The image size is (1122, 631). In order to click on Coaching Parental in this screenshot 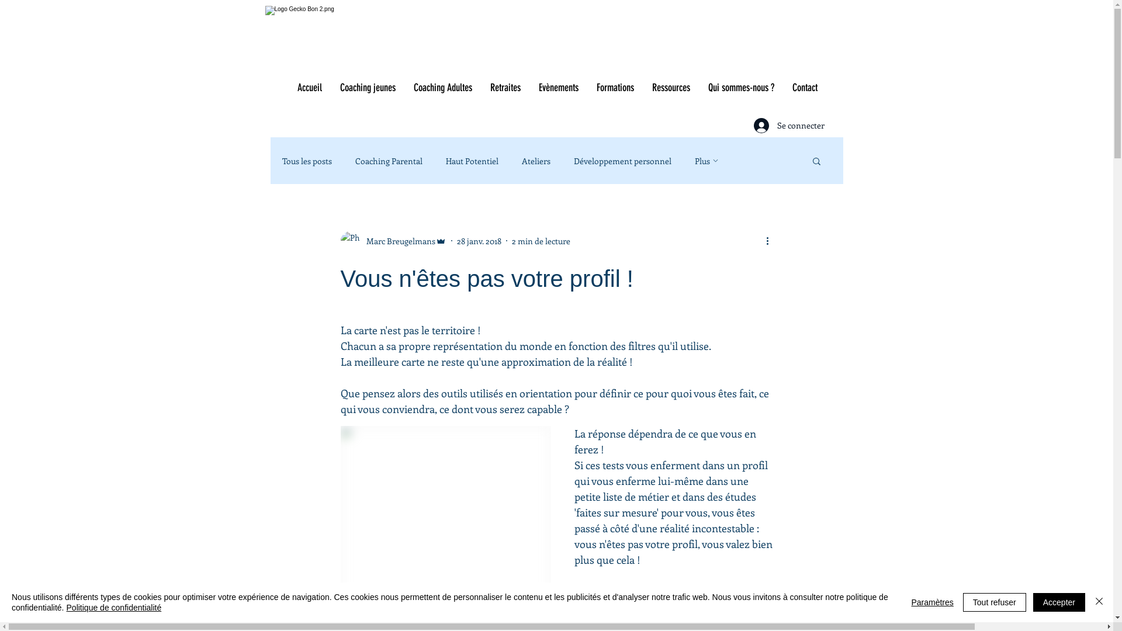, I will do `click(389, 161)`.